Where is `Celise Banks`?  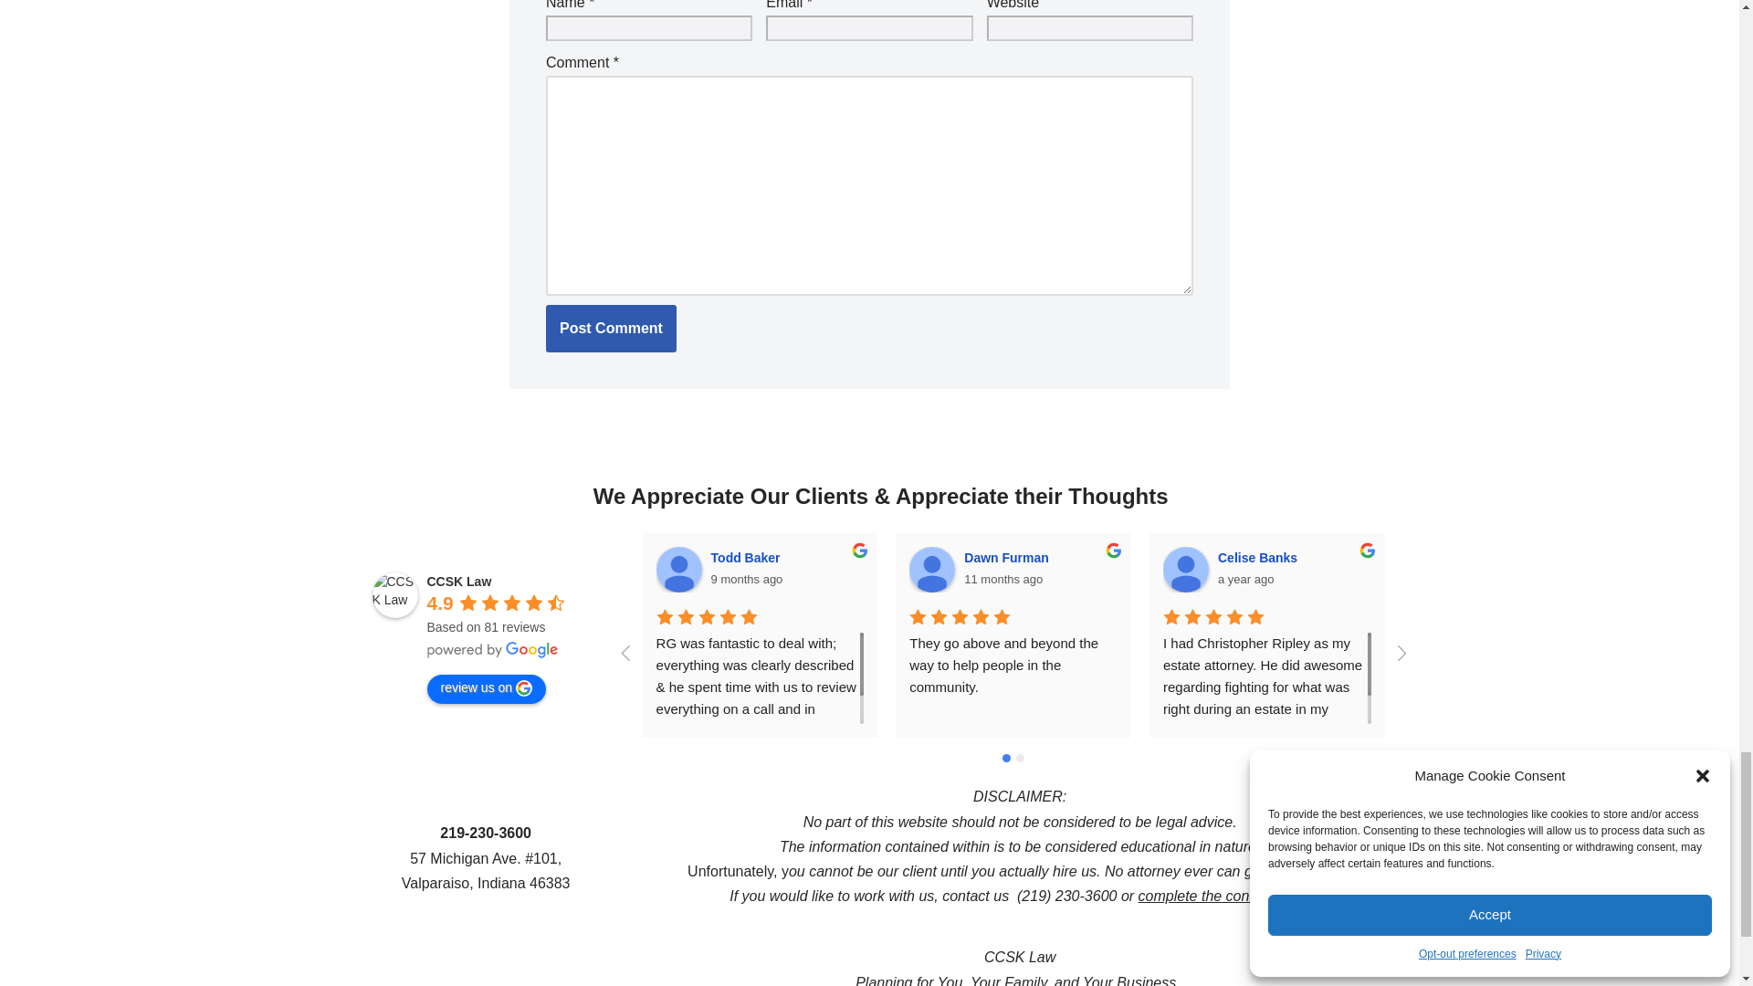
Celise Banks is located at coordinates (1186, 570).